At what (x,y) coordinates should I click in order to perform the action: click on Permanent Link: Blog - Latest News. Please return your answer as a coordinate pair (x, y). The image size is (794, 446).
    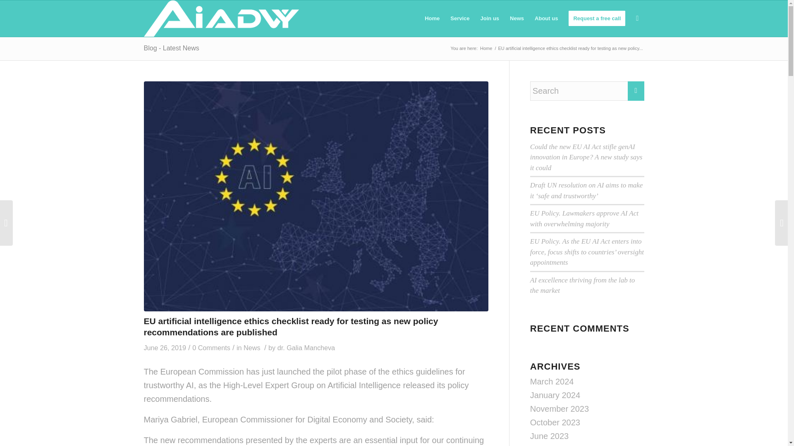
    Looking at the image, I should click on (171, 48).